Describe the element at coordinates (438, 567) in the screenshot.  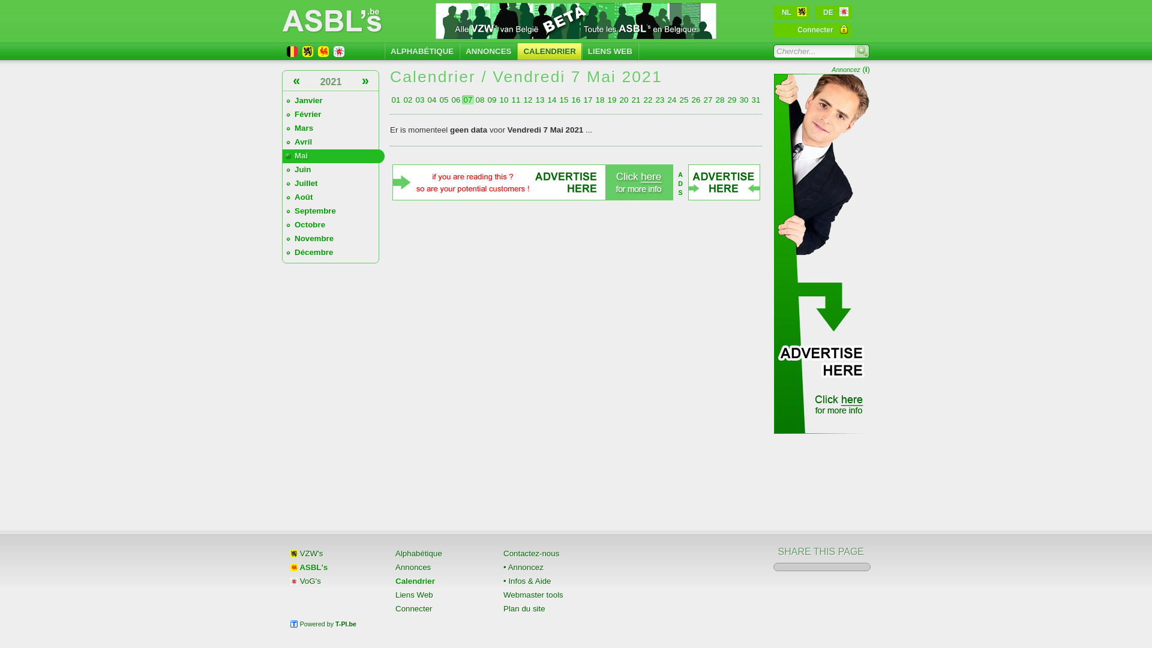
I see `Annonces` at that location.